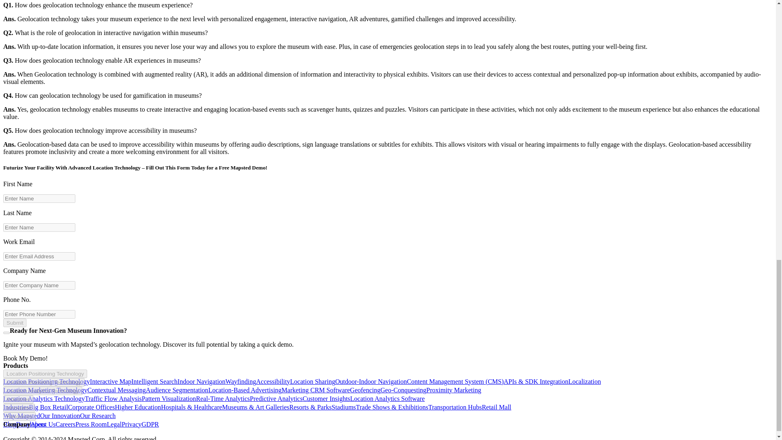 The image size is (782, 440). What do you see at coordinates (276, 398) in the screenshot?
I see `Predictive Analytics` at bounding box center [276, 398].